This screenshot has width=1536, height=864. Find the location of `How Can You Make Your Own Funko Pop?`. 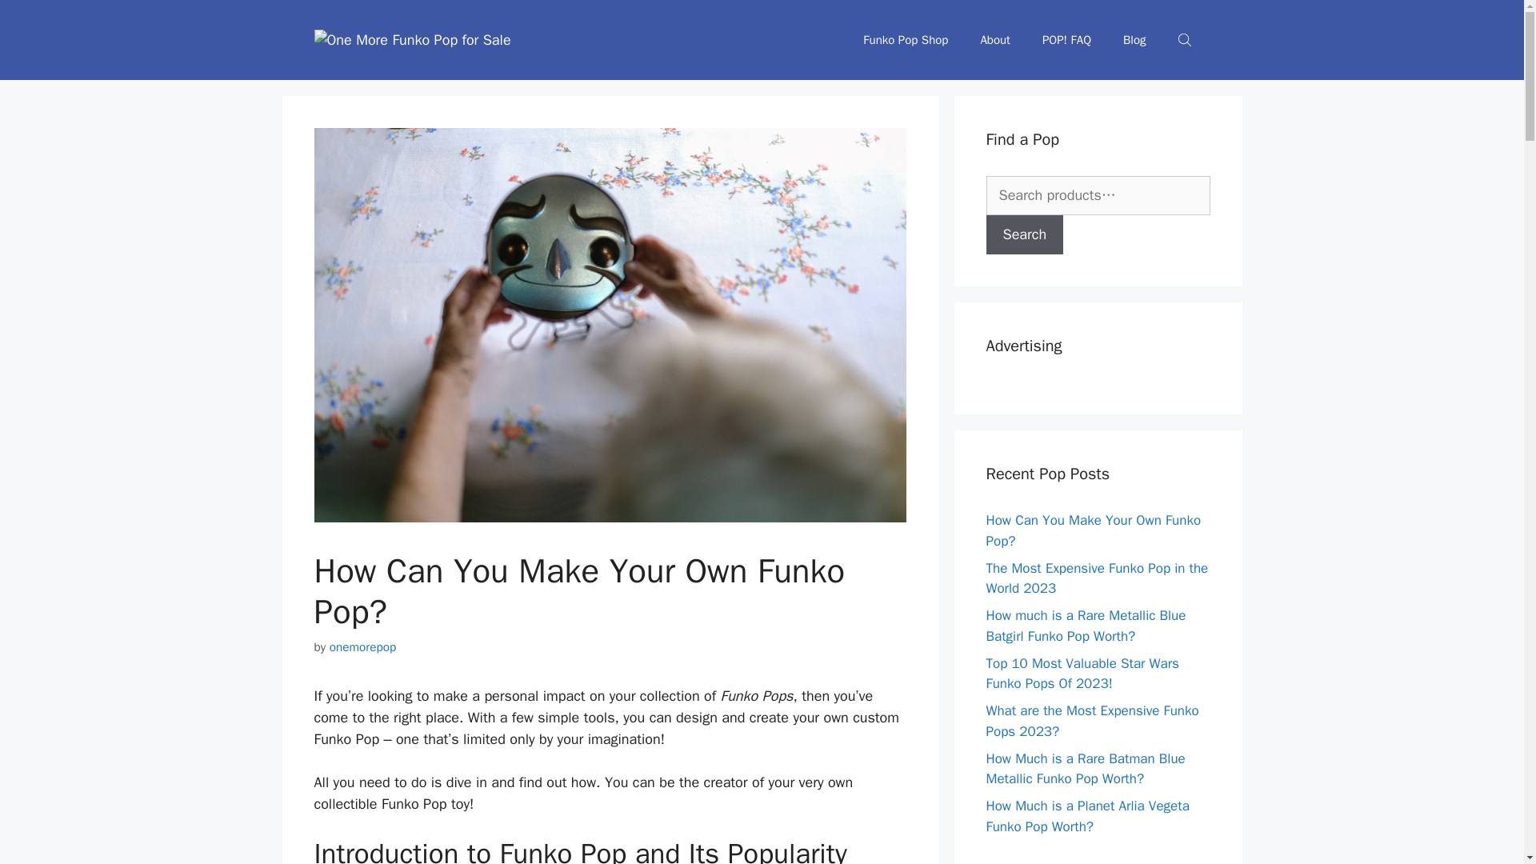

How Can You Make Your Own Funko Pop? is located at coordinates (1093, 530).